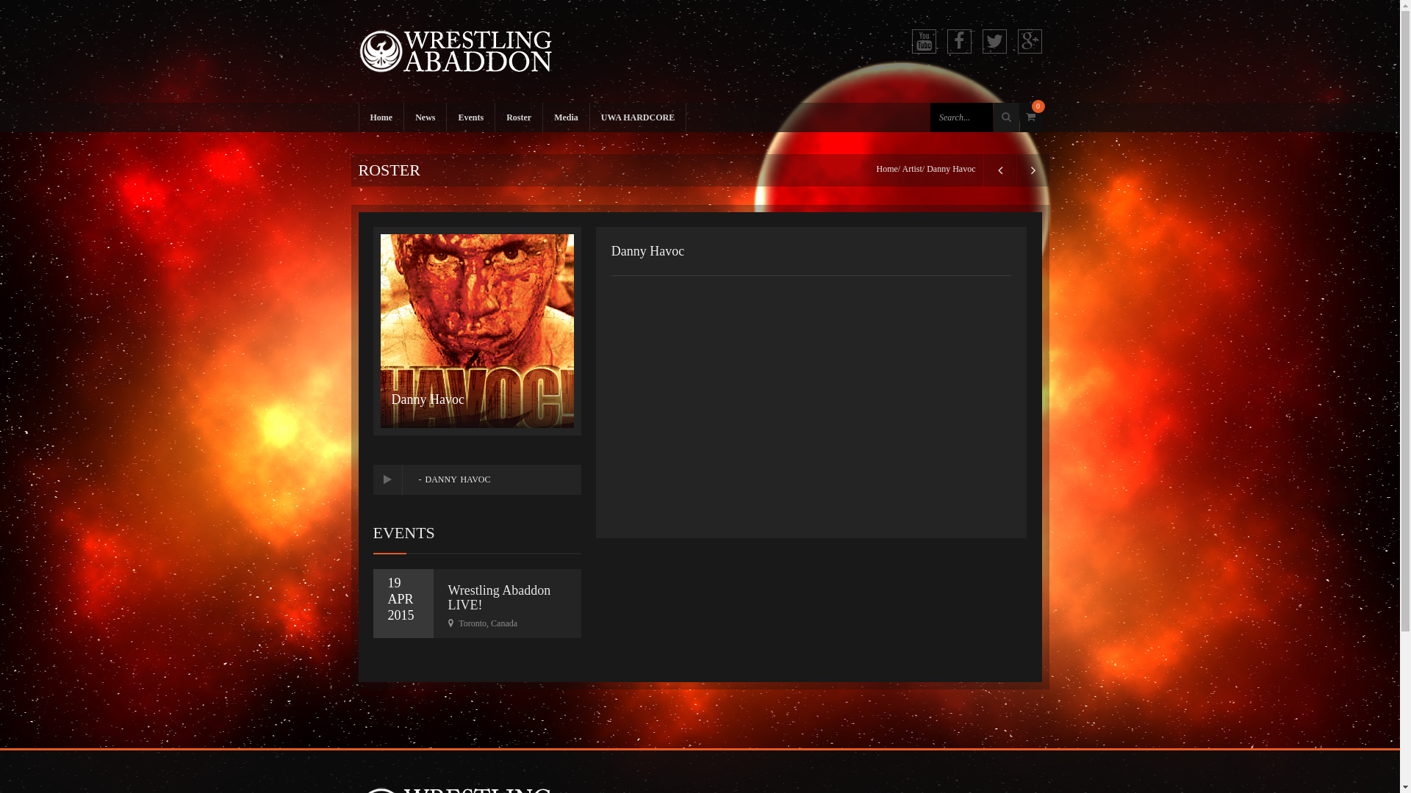 The height and width of the screenshot is (793, 1411). I want to click on UWA HARDCORE, so click(638, 117).